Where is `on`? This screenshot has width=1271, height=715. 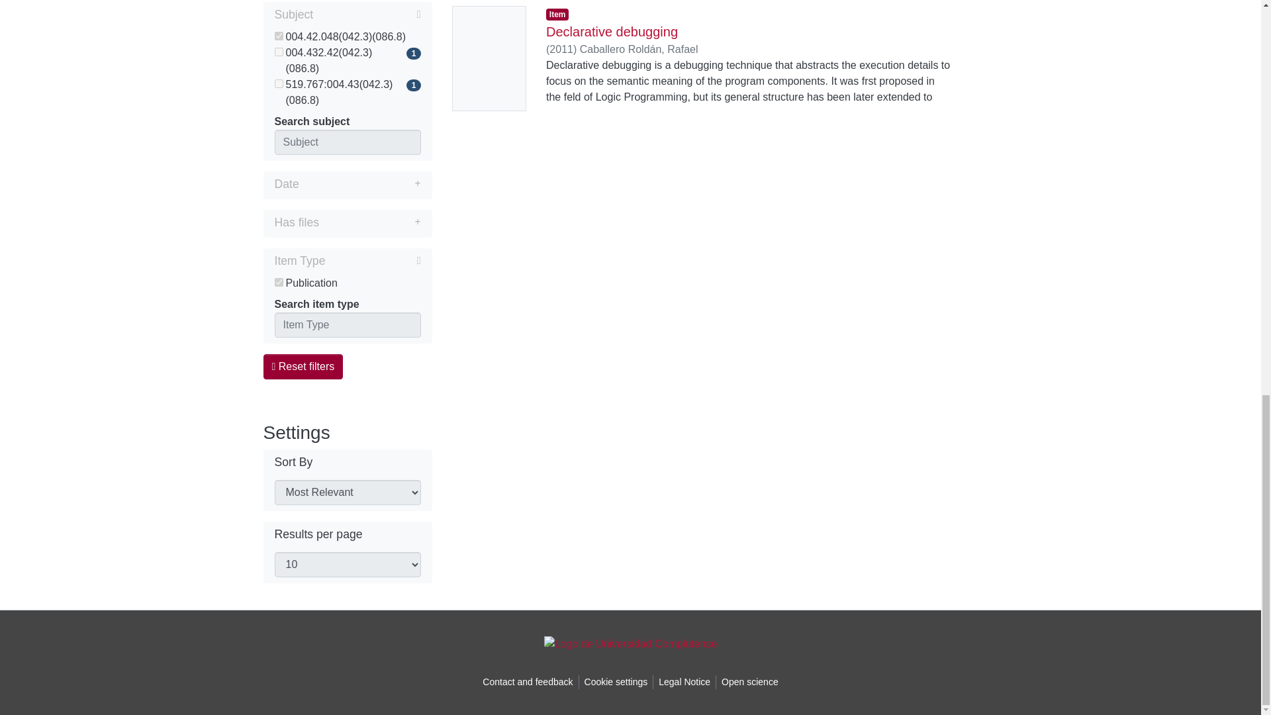 on is located at coordinates (278, 282).